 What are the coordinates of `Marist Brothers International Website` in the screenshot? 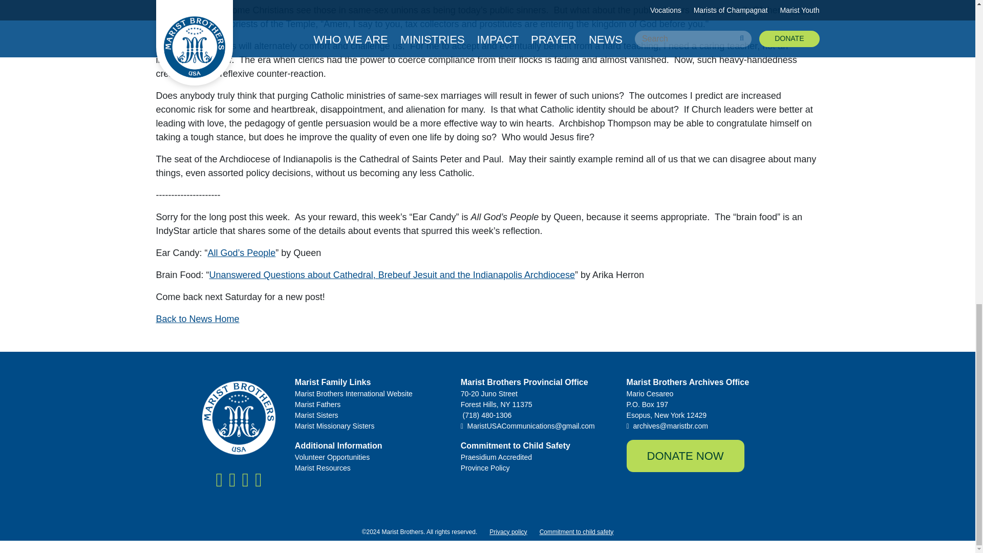 It's located at (372, 394).